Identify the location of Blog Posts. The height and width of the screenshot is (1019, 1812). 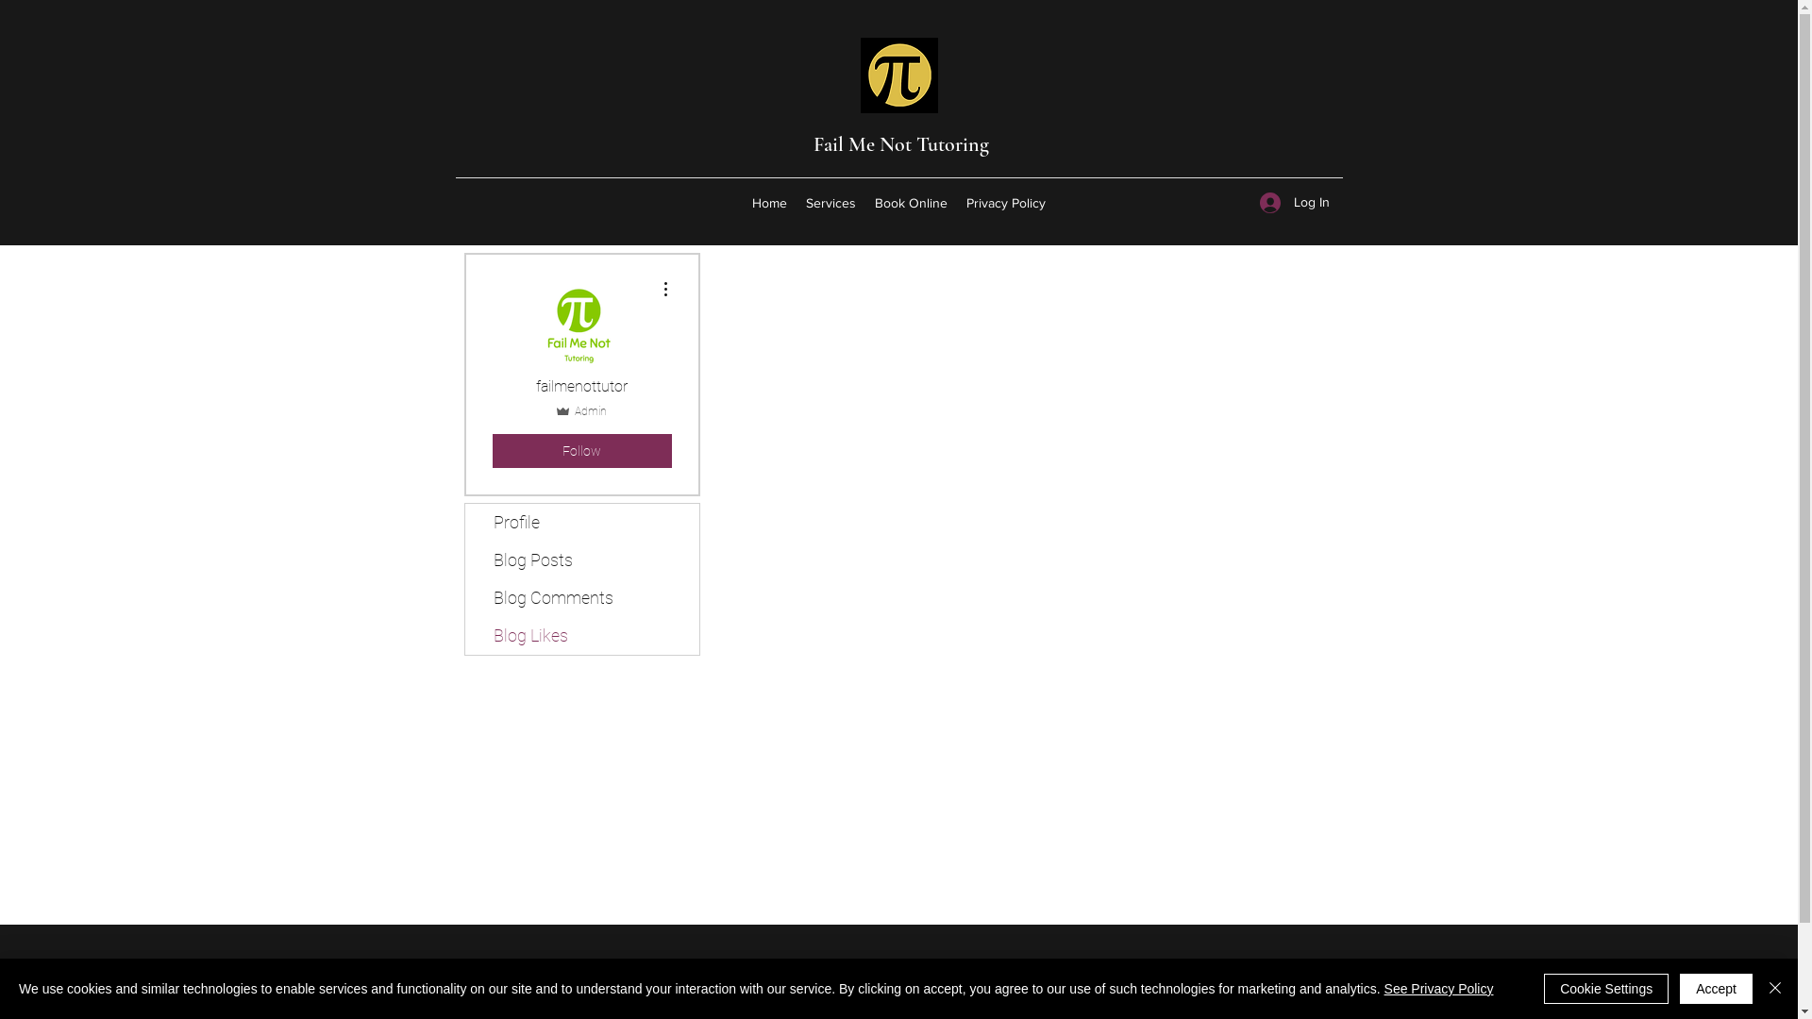
(581, 560).